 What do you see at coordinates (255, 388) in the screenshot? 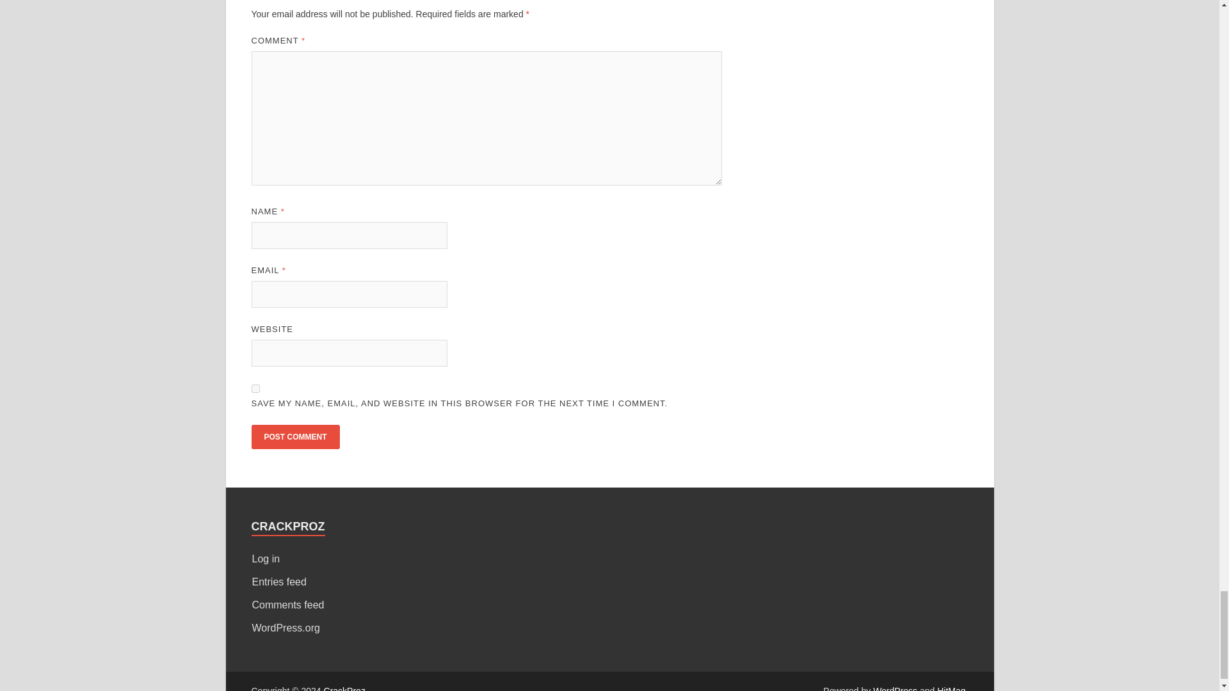
I see `yes` at bounding box center [255, 388].